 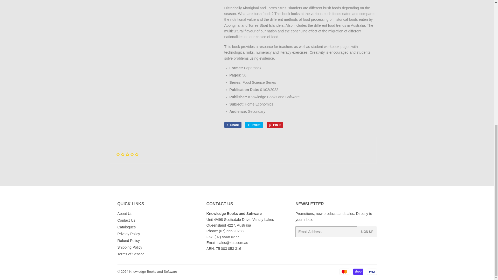 What do you see at coordinates (344, 271) in the screenshot?
I see `Mastercard` at bounding box center [344, 271].